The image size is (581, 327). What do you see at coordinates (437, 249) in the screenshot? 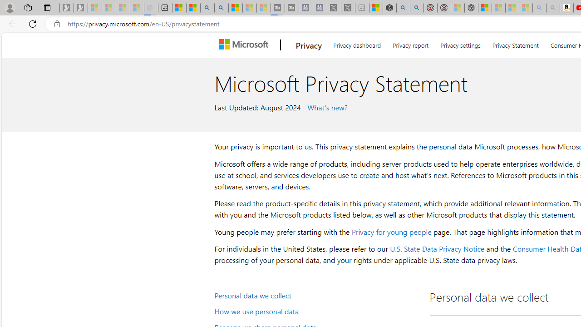
I see `U.S. State Data Privacy Notice` at bounding box center [437, 249].